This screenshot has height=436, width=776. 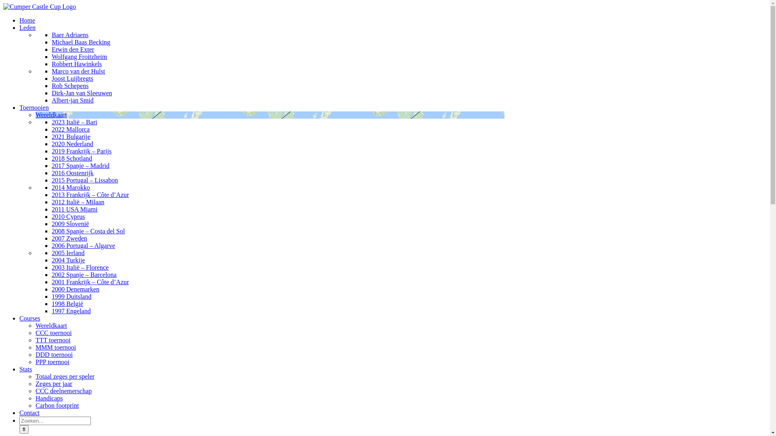 What do you see at coordinates (27, 20) in the screenshot?
I see `Home` at bounding box center [27, 20].